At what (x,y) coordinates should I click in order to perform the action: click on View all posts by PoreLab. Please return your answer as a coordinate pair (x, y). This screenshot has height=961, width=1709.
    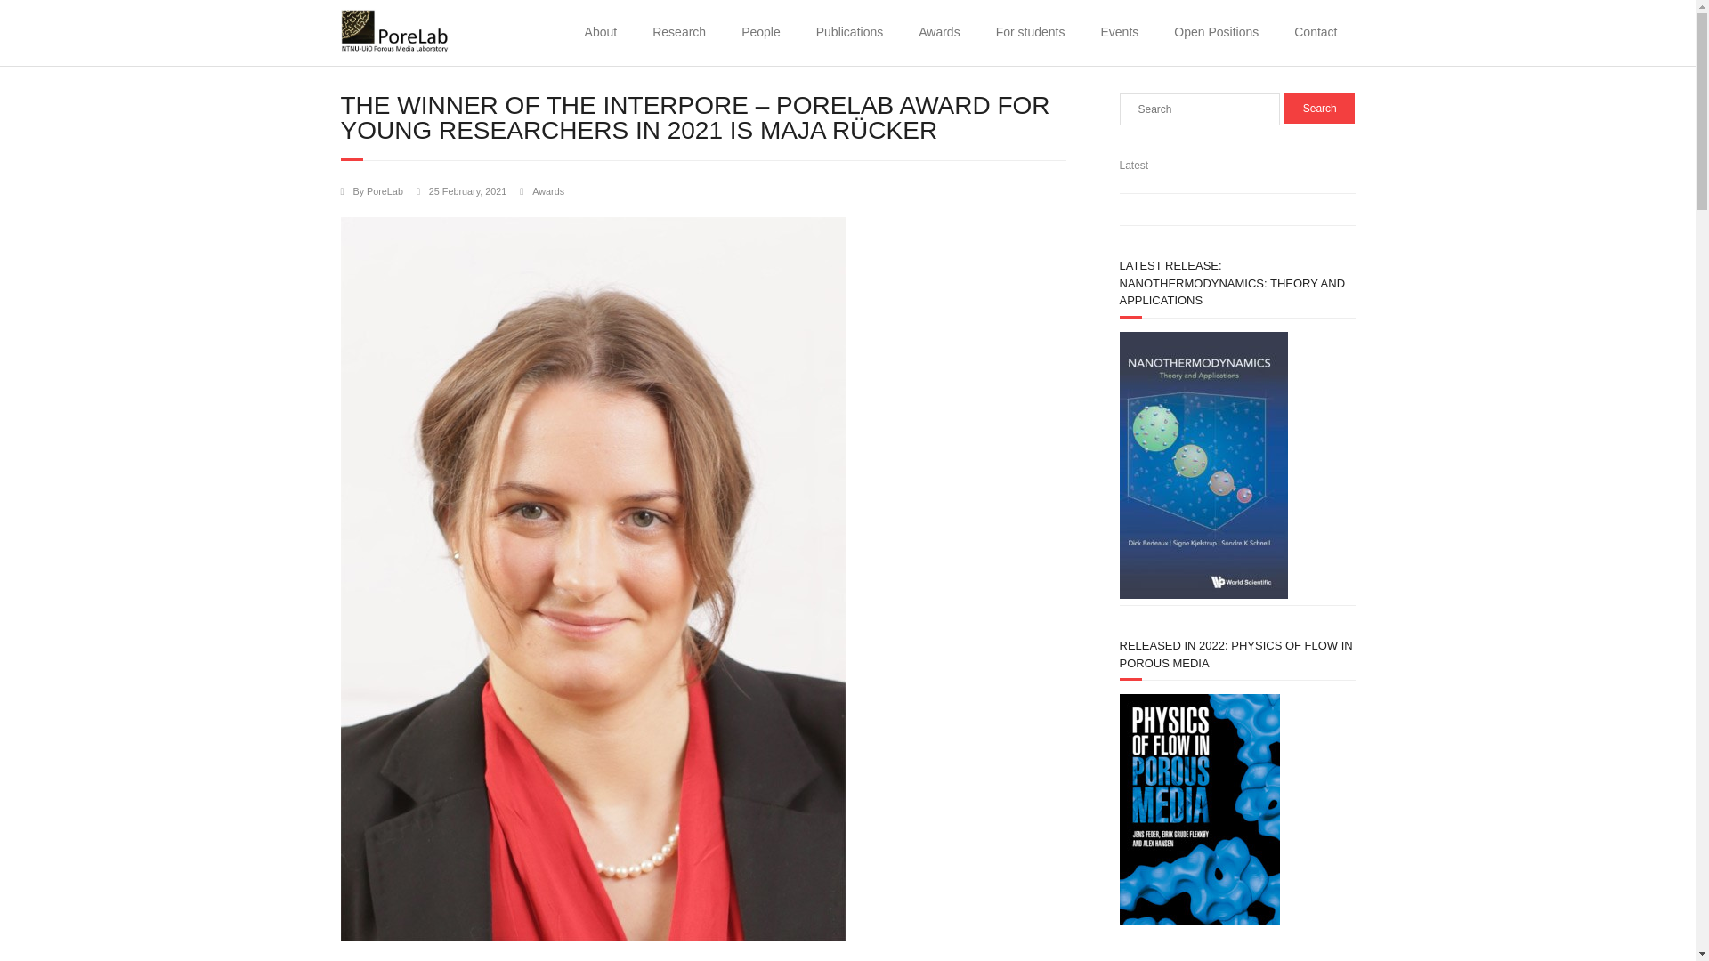
    Looking at the image, I should click on (385, 191).